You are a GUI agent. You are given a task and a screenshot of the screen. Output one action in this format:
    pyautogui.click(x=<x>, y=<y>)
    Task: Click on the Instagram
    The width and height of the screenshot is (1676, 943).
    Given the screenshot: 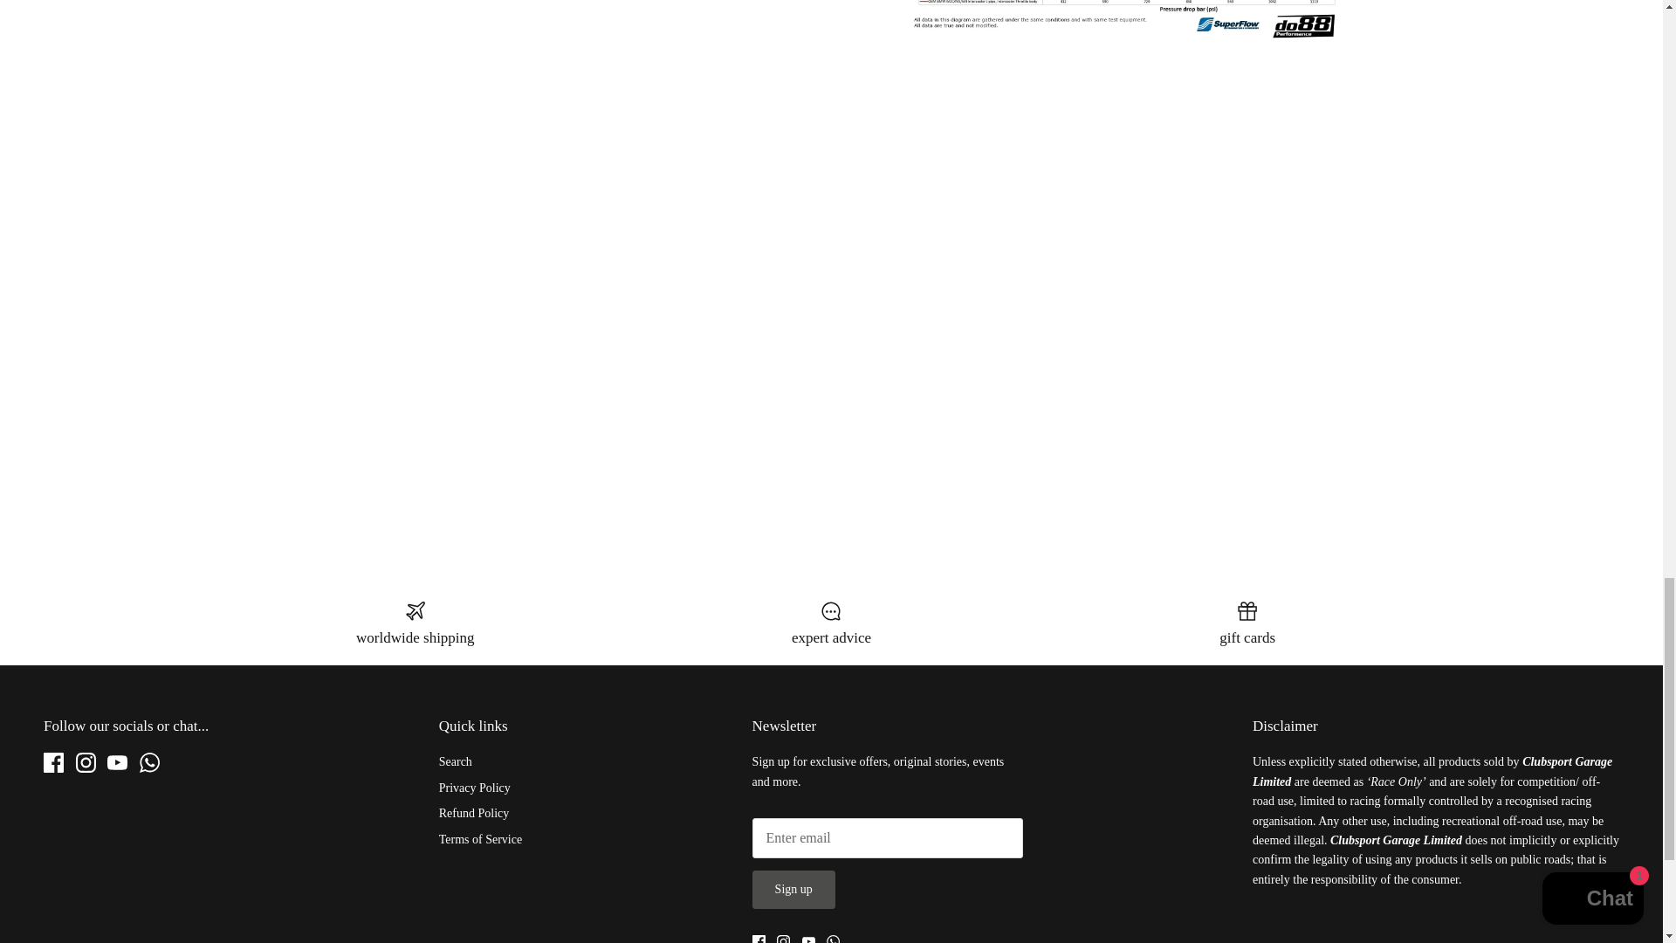 What is the action you would take?
    pyautogui.click(x=86, y=761)
    